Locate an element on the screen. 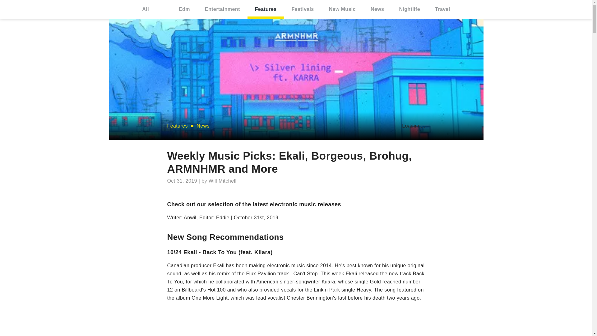 The height and width of the screenshot is (336, 597). Travel is located at coordinates (442, 9).